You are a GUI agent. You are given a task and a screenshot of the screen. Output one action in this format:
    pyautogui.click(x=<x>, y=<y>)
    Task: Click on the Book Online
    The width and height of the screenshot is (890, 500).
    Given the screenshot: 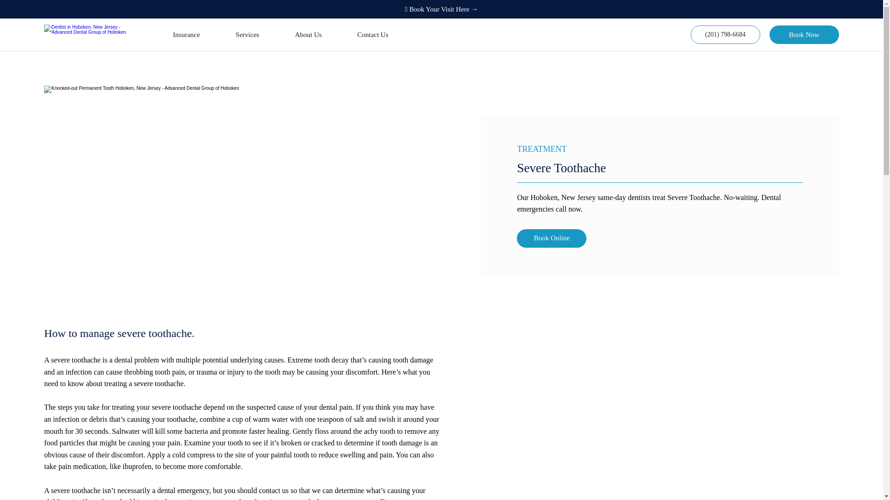 What is the action you would take?
    pyautogui.click(x=552, y=238)
    